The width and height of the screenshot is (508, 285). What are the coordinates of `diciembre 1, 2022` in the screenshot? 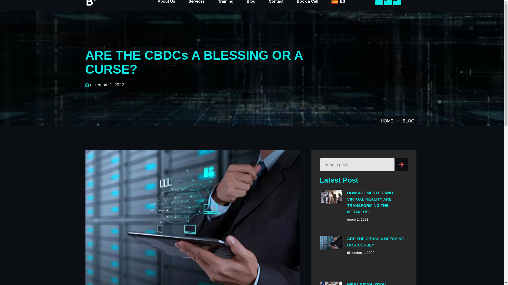 It's located at (105, 85).